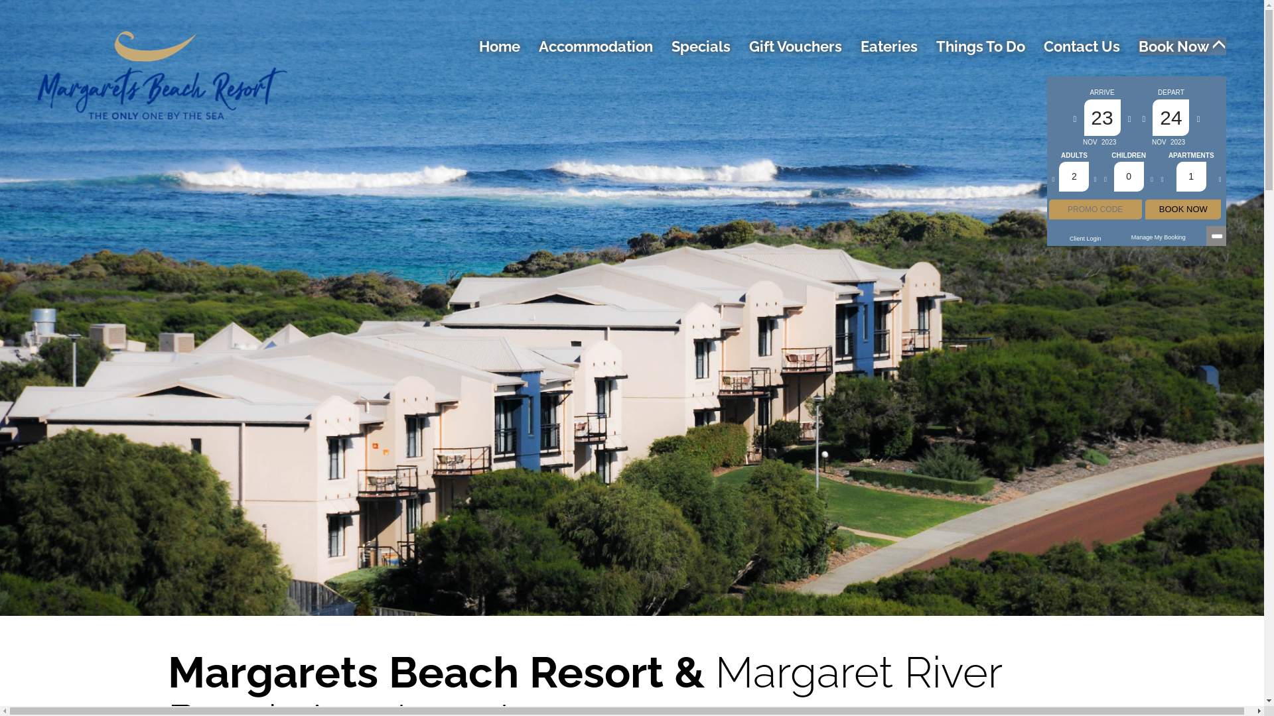 The image size is (1274, 716). What do you see at coordinates (981, 46) in the screenshot?
I see `Things To Do` at bounding box center [981, 46].